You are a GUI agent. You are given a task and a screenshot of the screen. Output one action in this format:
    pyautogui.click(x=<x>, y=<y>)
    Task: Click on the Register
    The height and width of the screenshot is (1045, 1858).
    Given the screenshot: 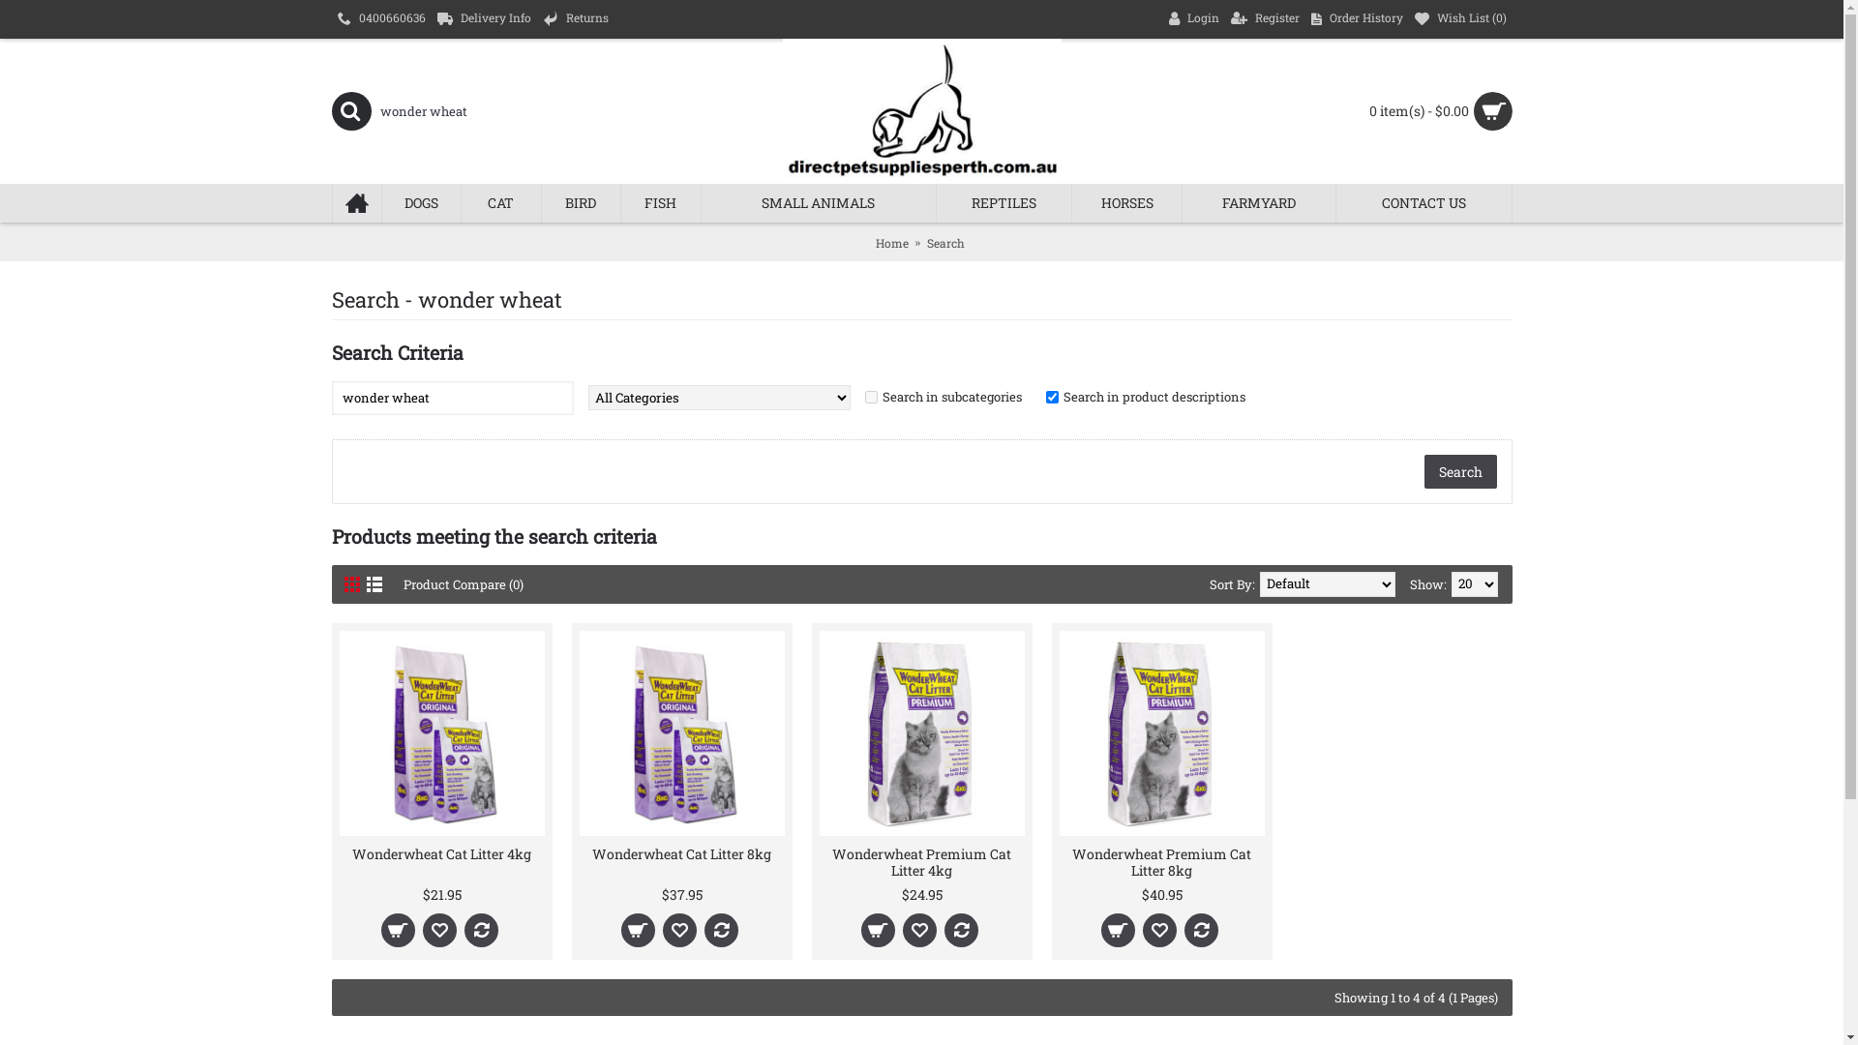 What is the action you would take?
    pyautogui.click(x=1266, y=19)
    